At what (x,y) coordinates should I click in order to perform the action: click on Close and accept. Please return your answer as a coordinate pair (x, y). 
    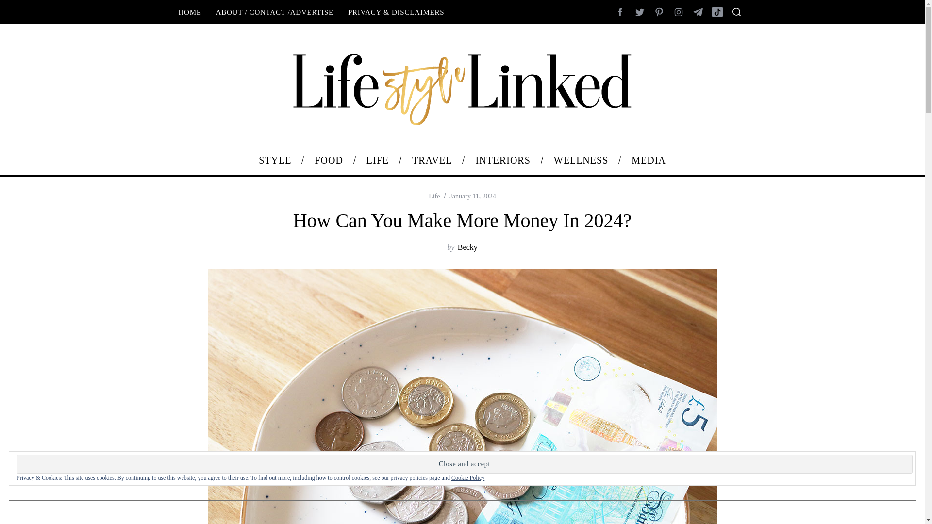
    Looking at the image, I should click on (464, 464).